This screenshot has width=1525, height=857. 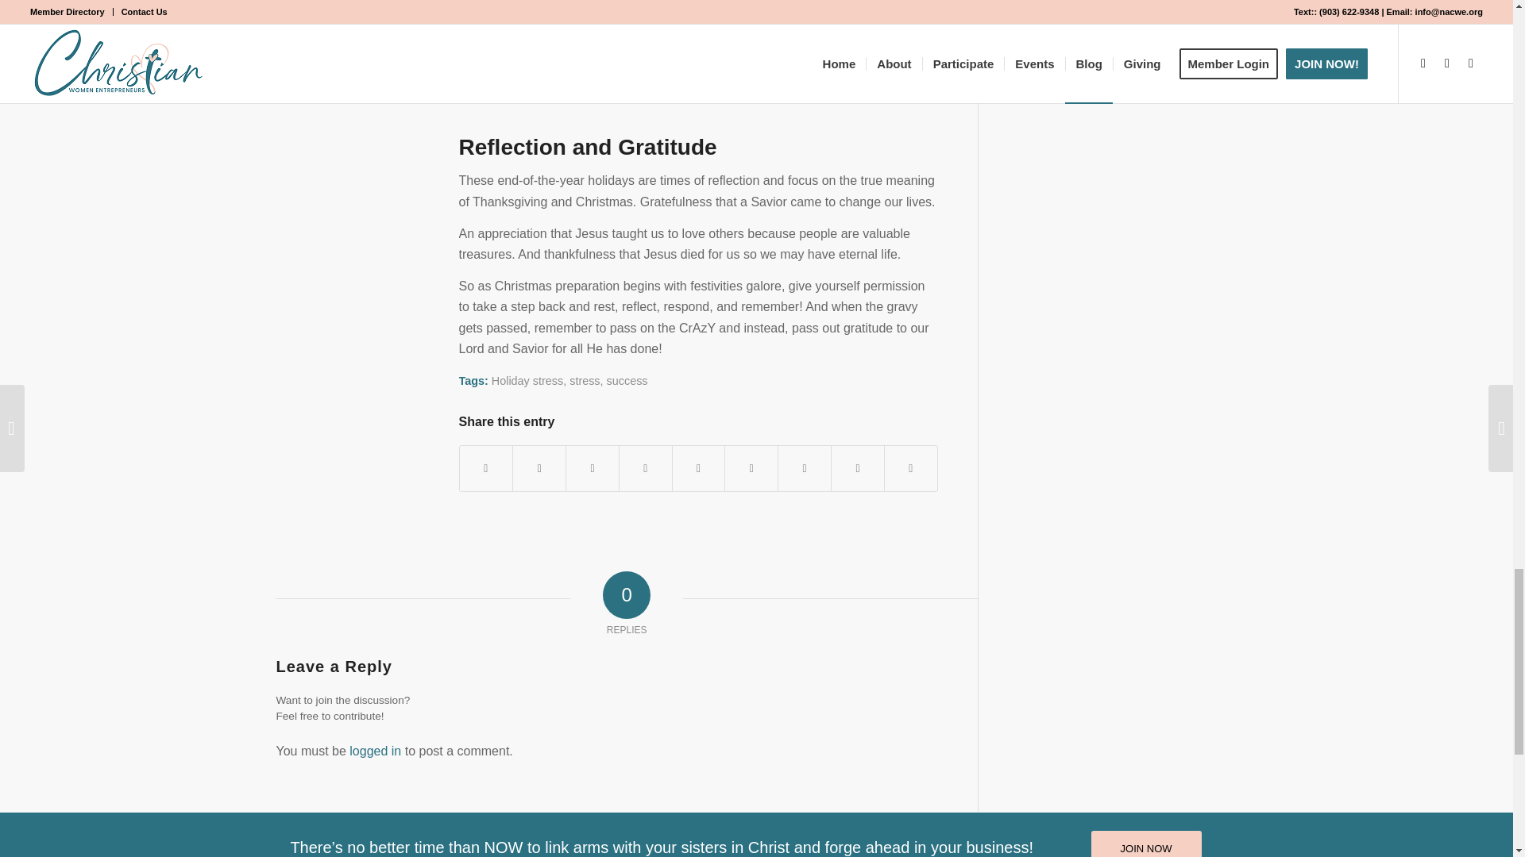 I want to click on Holiday stress, so click(x=527, y=381).